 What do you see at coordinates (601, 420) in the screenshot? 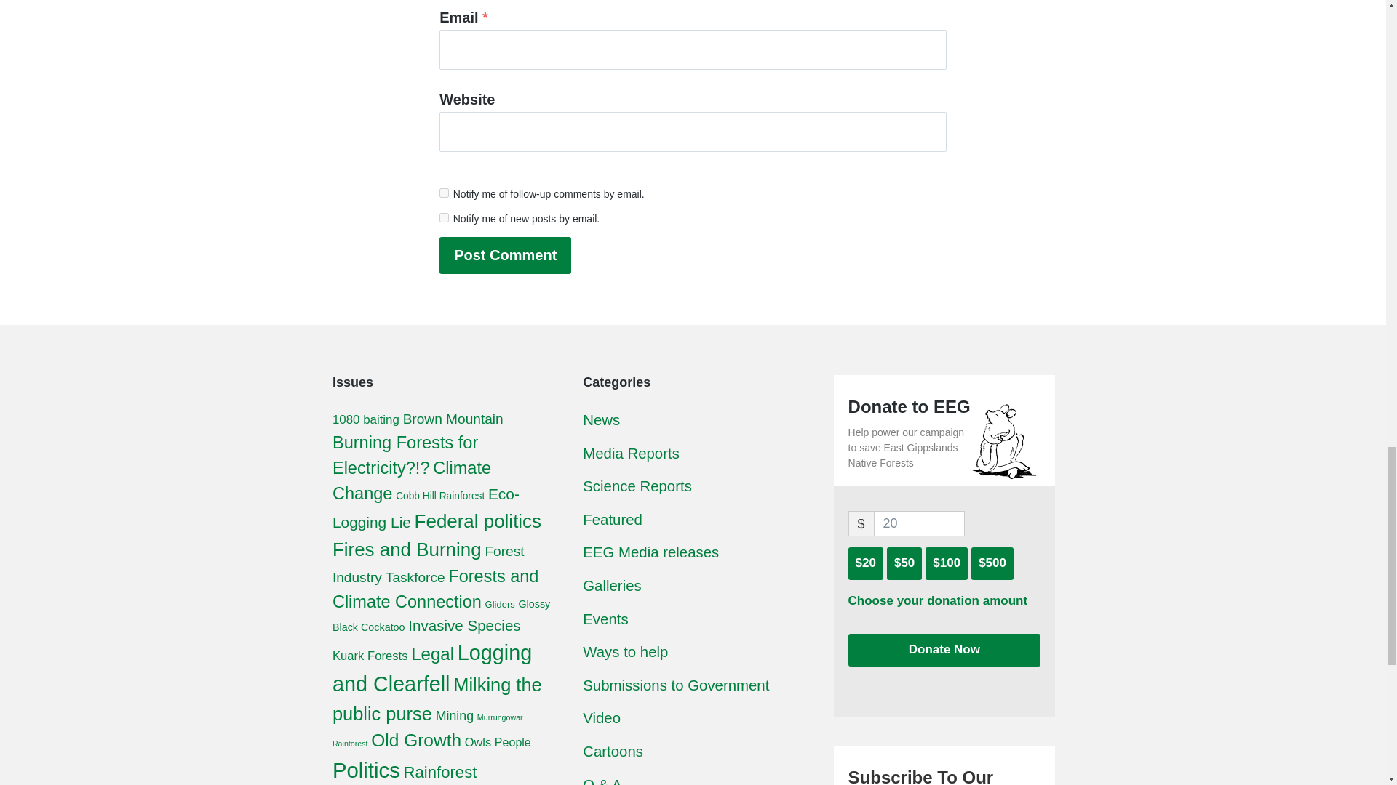
I see `News` at bounding box center [601, 420].